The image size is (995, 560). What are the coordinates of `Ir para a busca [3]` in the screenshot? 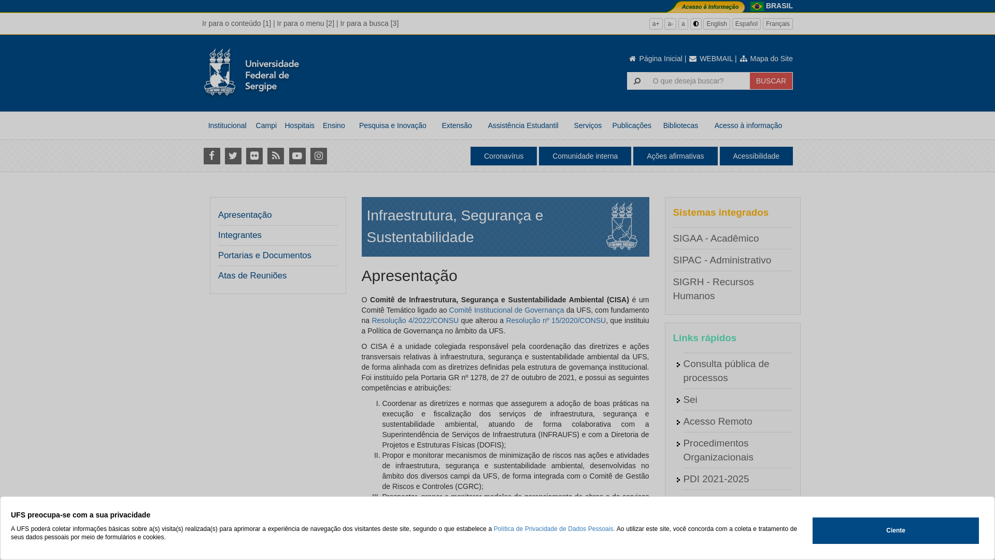 It's located at (369, 23).